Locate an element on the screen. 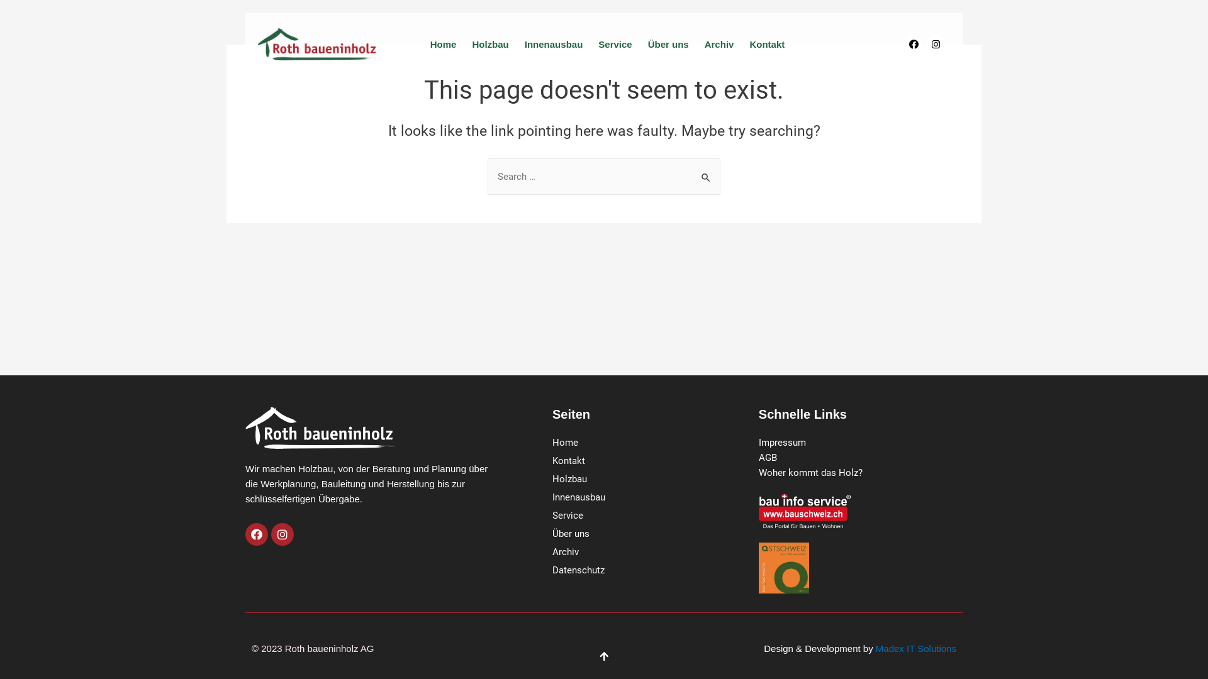 This screenshot has height=679, width=1208. Home is located at coordinates (656, 443).